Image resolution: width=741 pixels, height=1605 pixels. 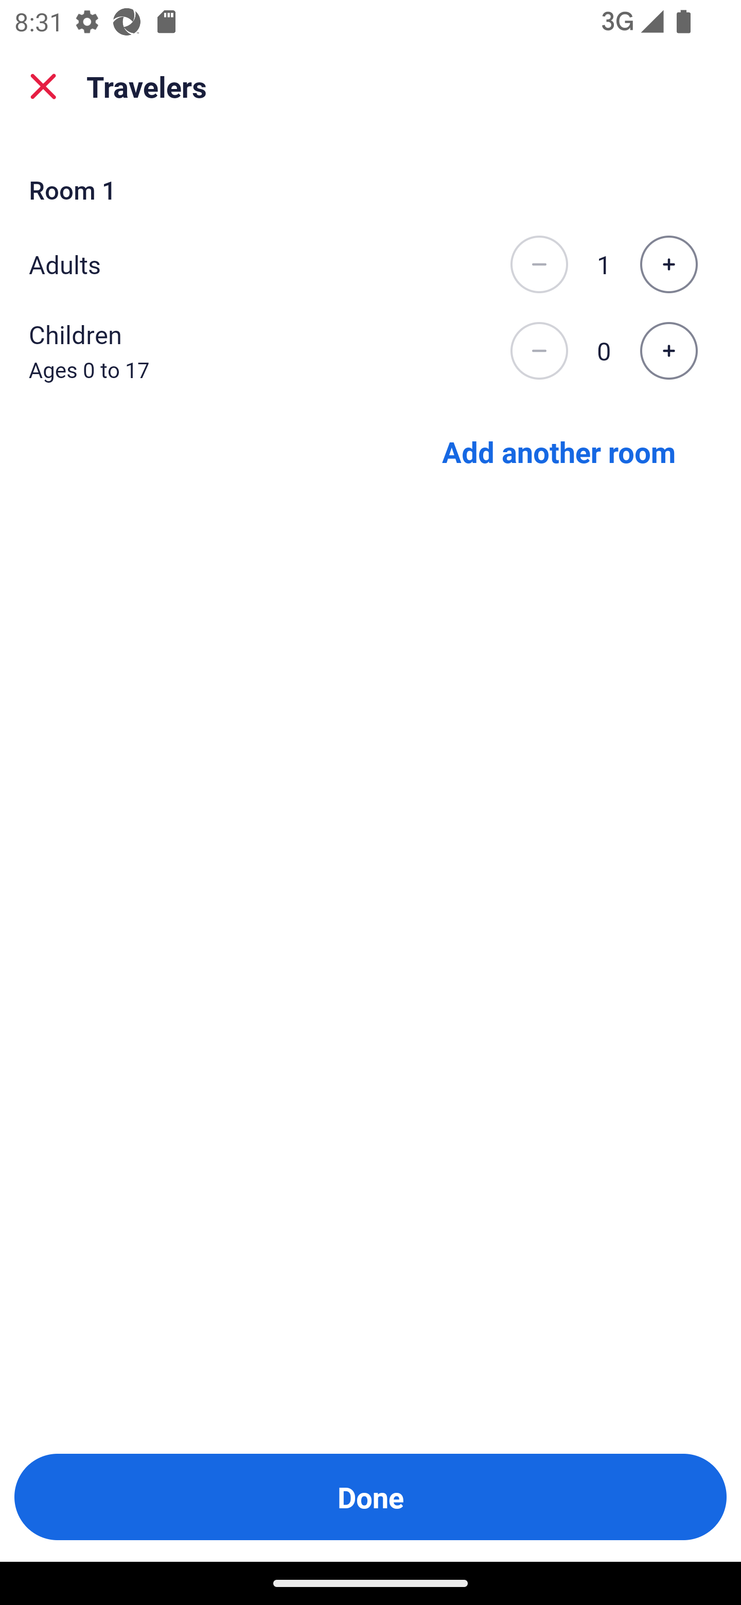 What do you see at coordinates (539, 351) in the screenshot?
I see `Decrease the number of children` at bounding box center [539, 351].